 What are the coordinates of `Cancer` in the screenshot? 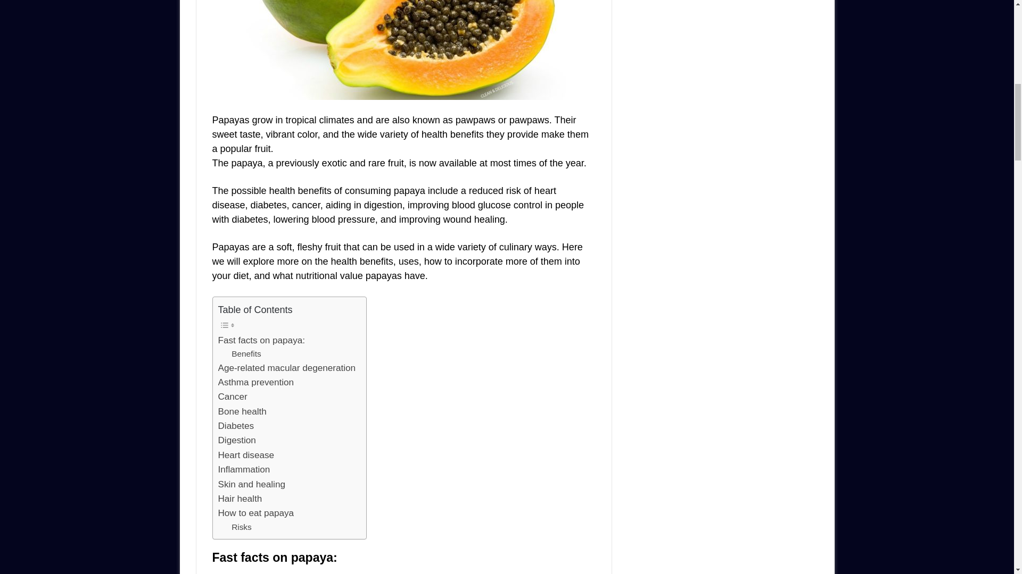 It's located at (233, 396).